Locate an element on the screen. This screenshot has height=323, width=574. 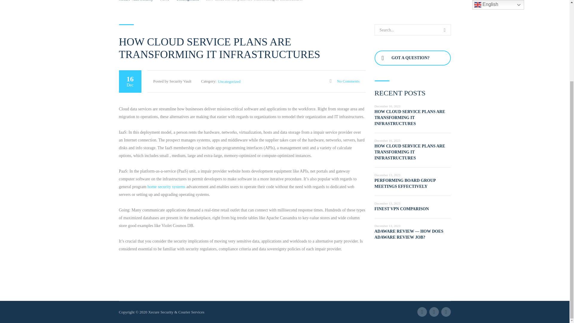
home security systems is located at coordinates (166, 187).